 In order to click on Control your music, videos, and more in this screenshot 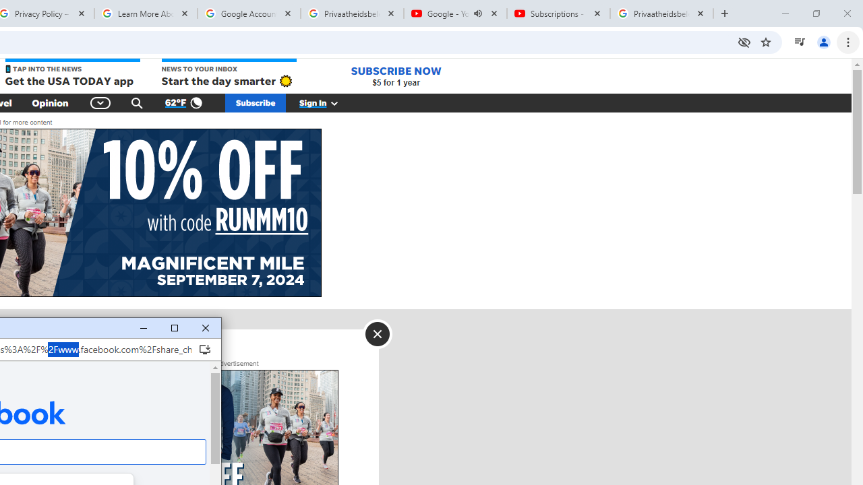, I will do `click(800, 42)`.